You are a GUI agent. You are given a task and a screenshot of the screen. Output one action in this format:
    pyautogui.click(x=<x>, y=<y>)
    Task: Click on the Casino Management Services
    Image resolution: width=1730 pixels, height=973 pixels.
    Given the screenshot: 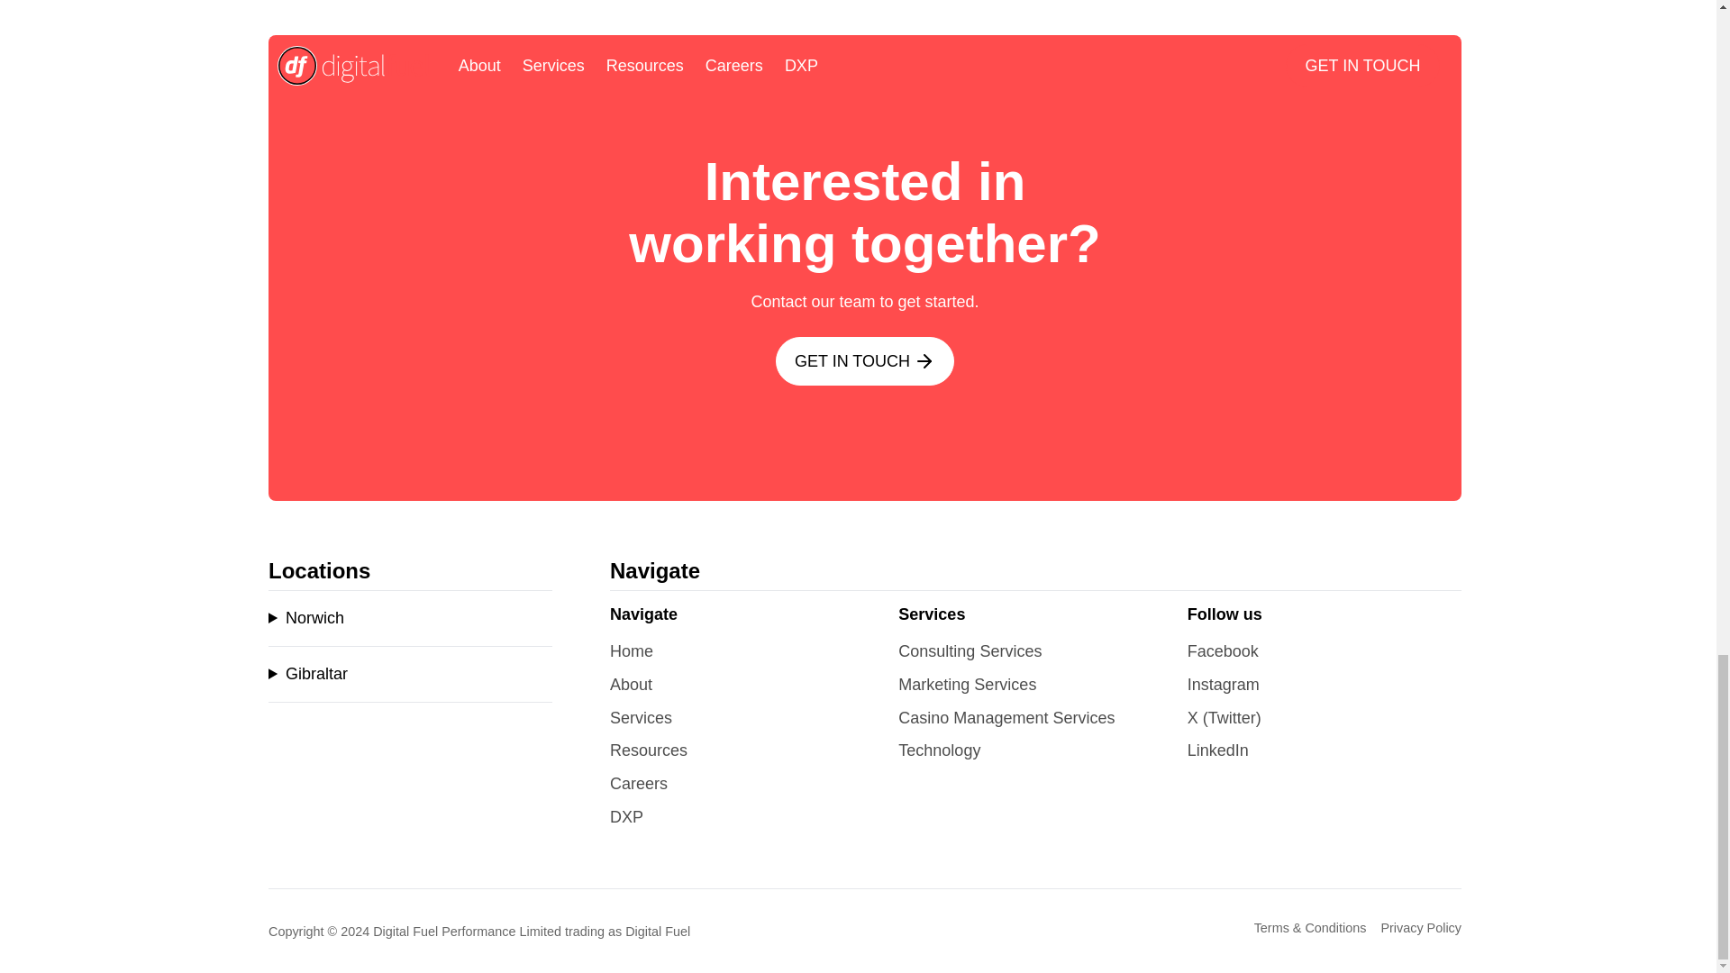 What is the action you would take?
    pyautogui.click(x=1006, y=717)
    